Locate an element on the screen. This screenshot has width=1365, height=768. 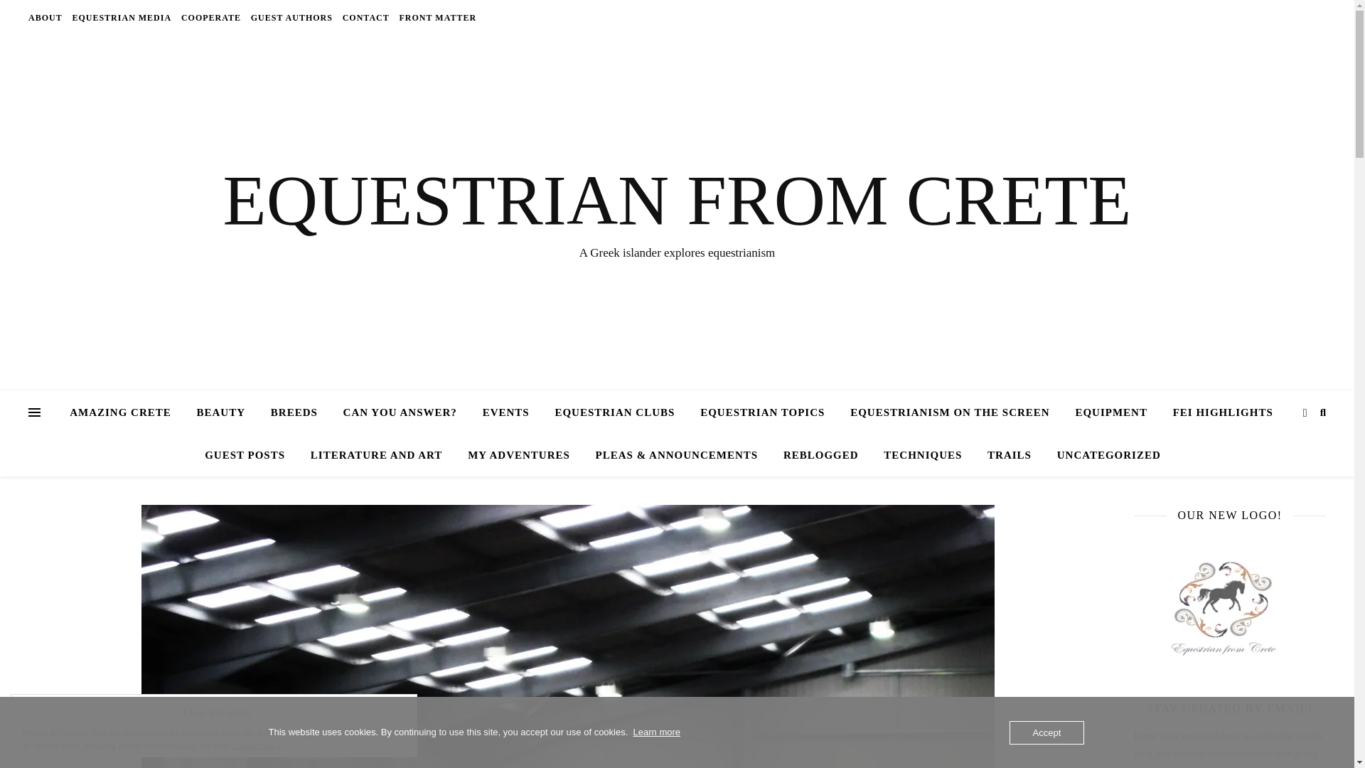
BREEDS is located at coordinates (294, 412).